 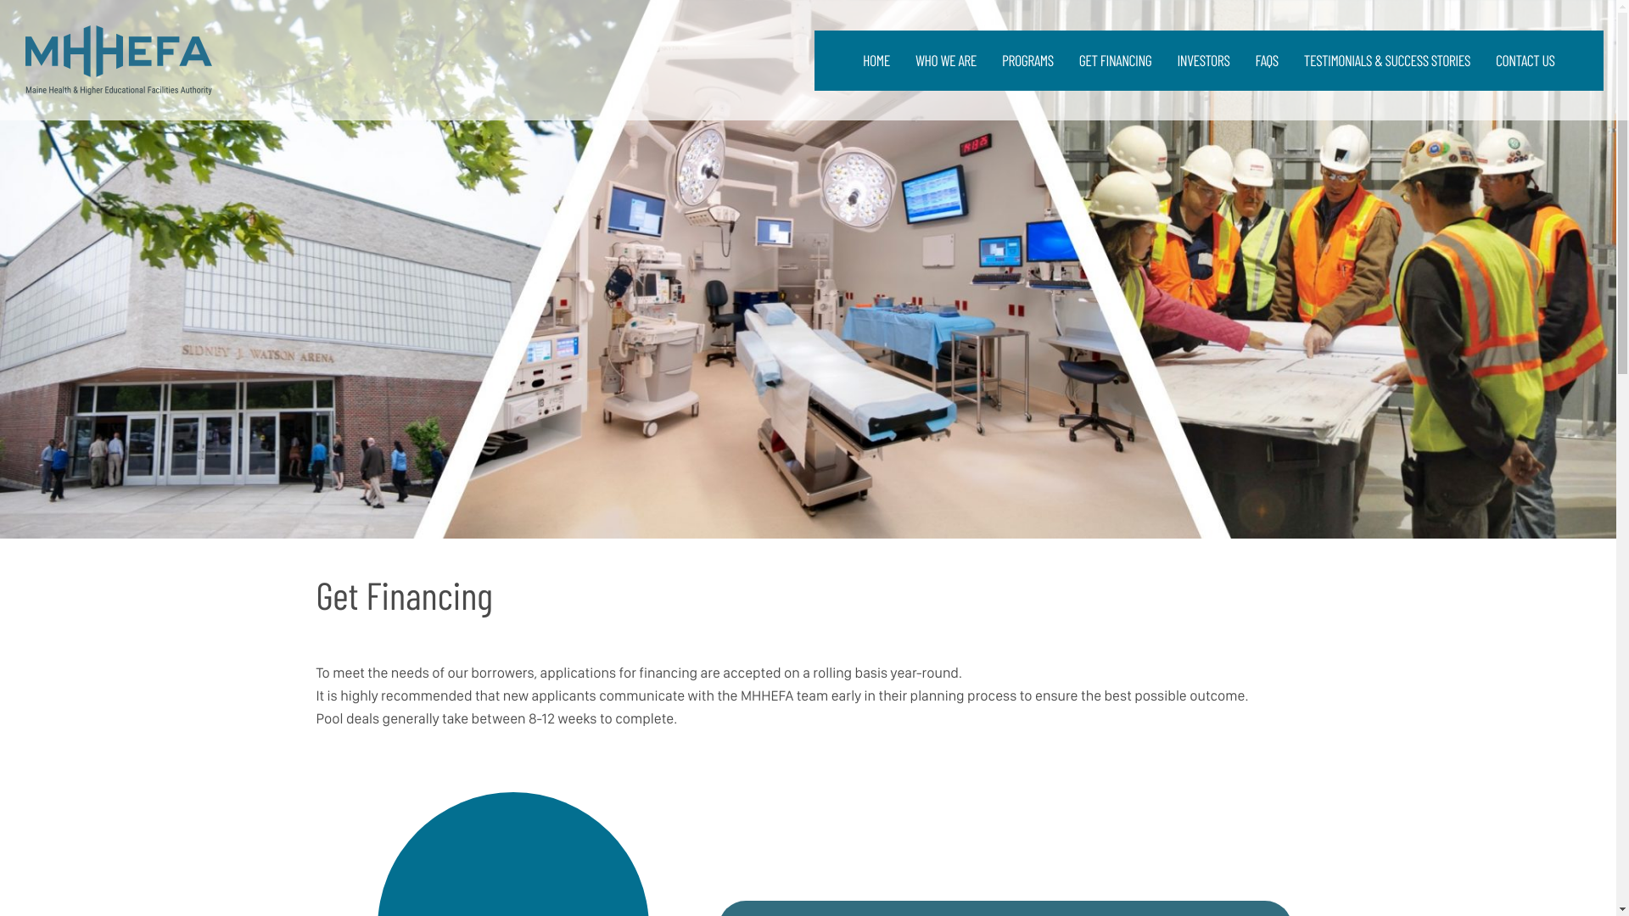 I want to click on PROGRAMS, so click(x=1027, y=59).